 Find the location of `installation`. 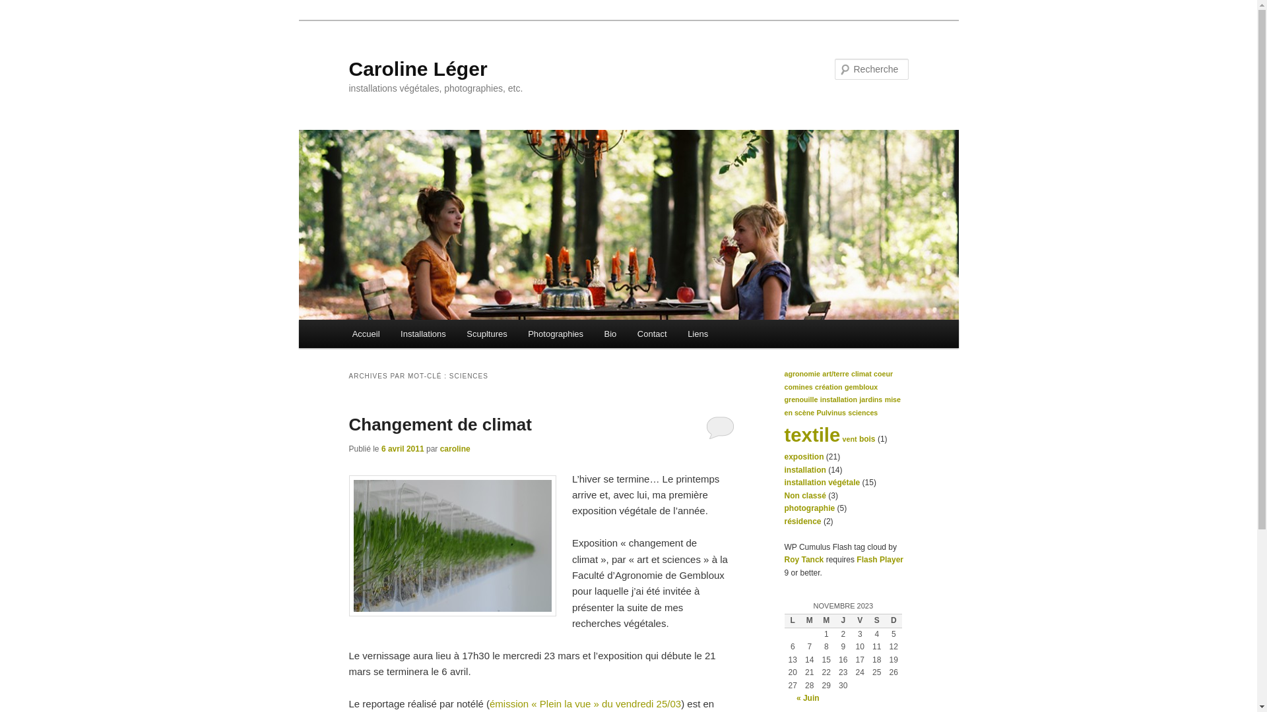

installation is located at coordinates (839, 400).